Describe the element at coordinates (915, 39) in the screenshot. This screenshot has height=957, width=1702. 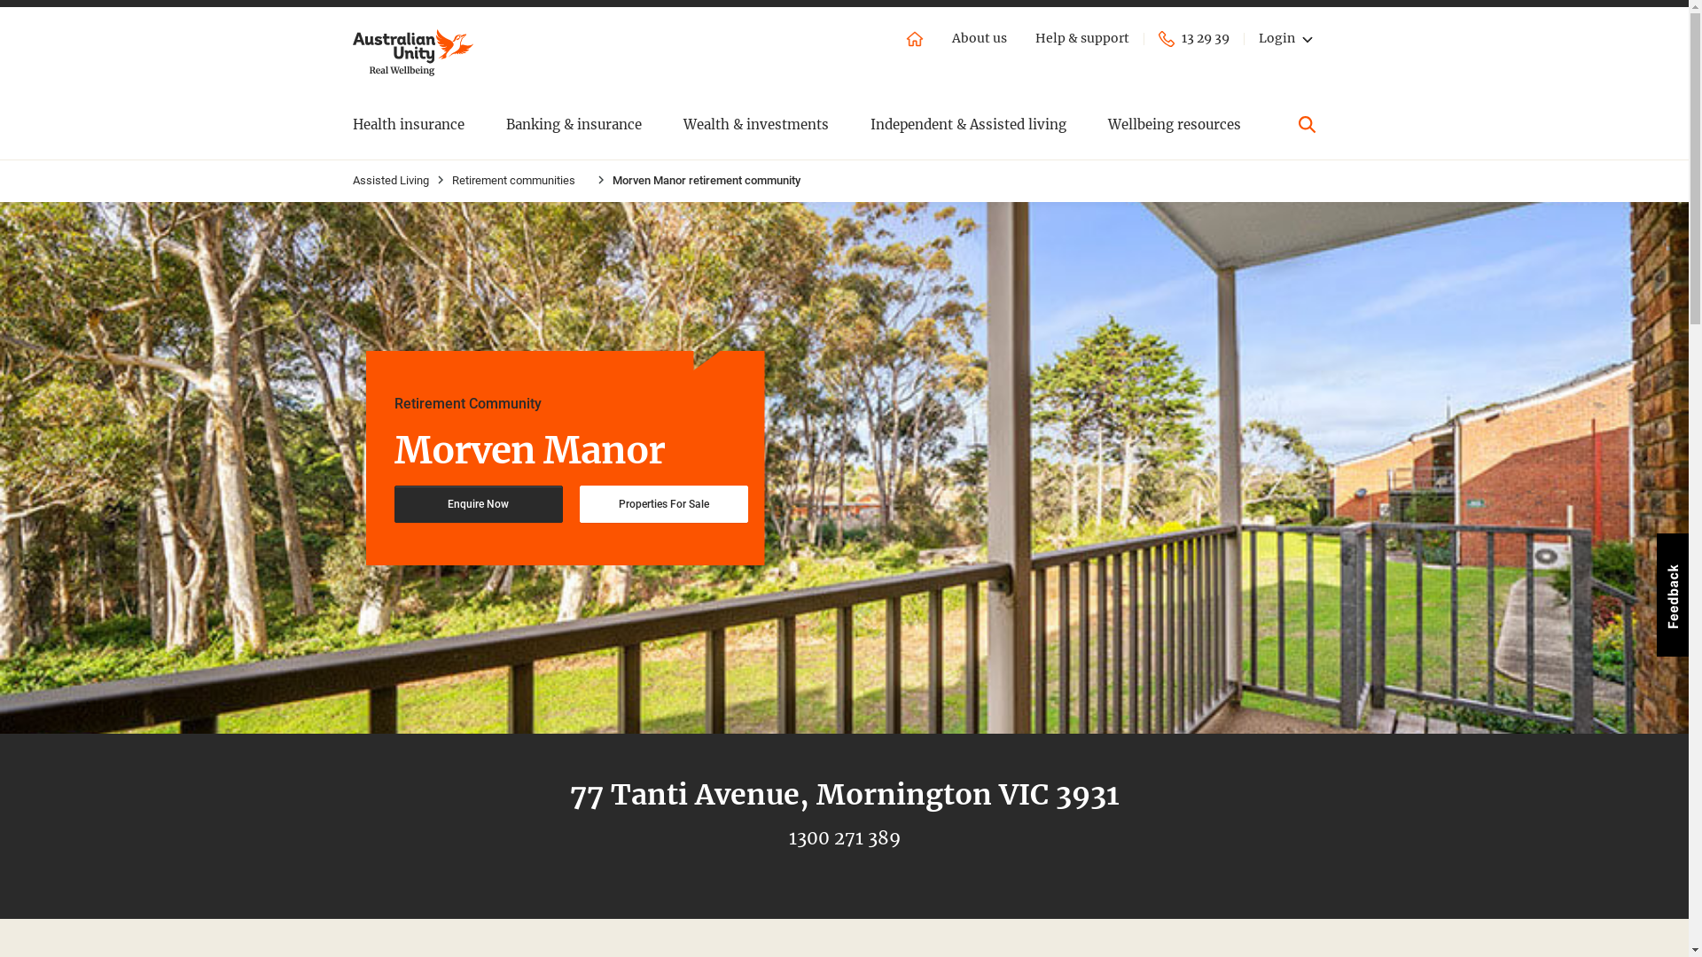
I see `Home` at that location.